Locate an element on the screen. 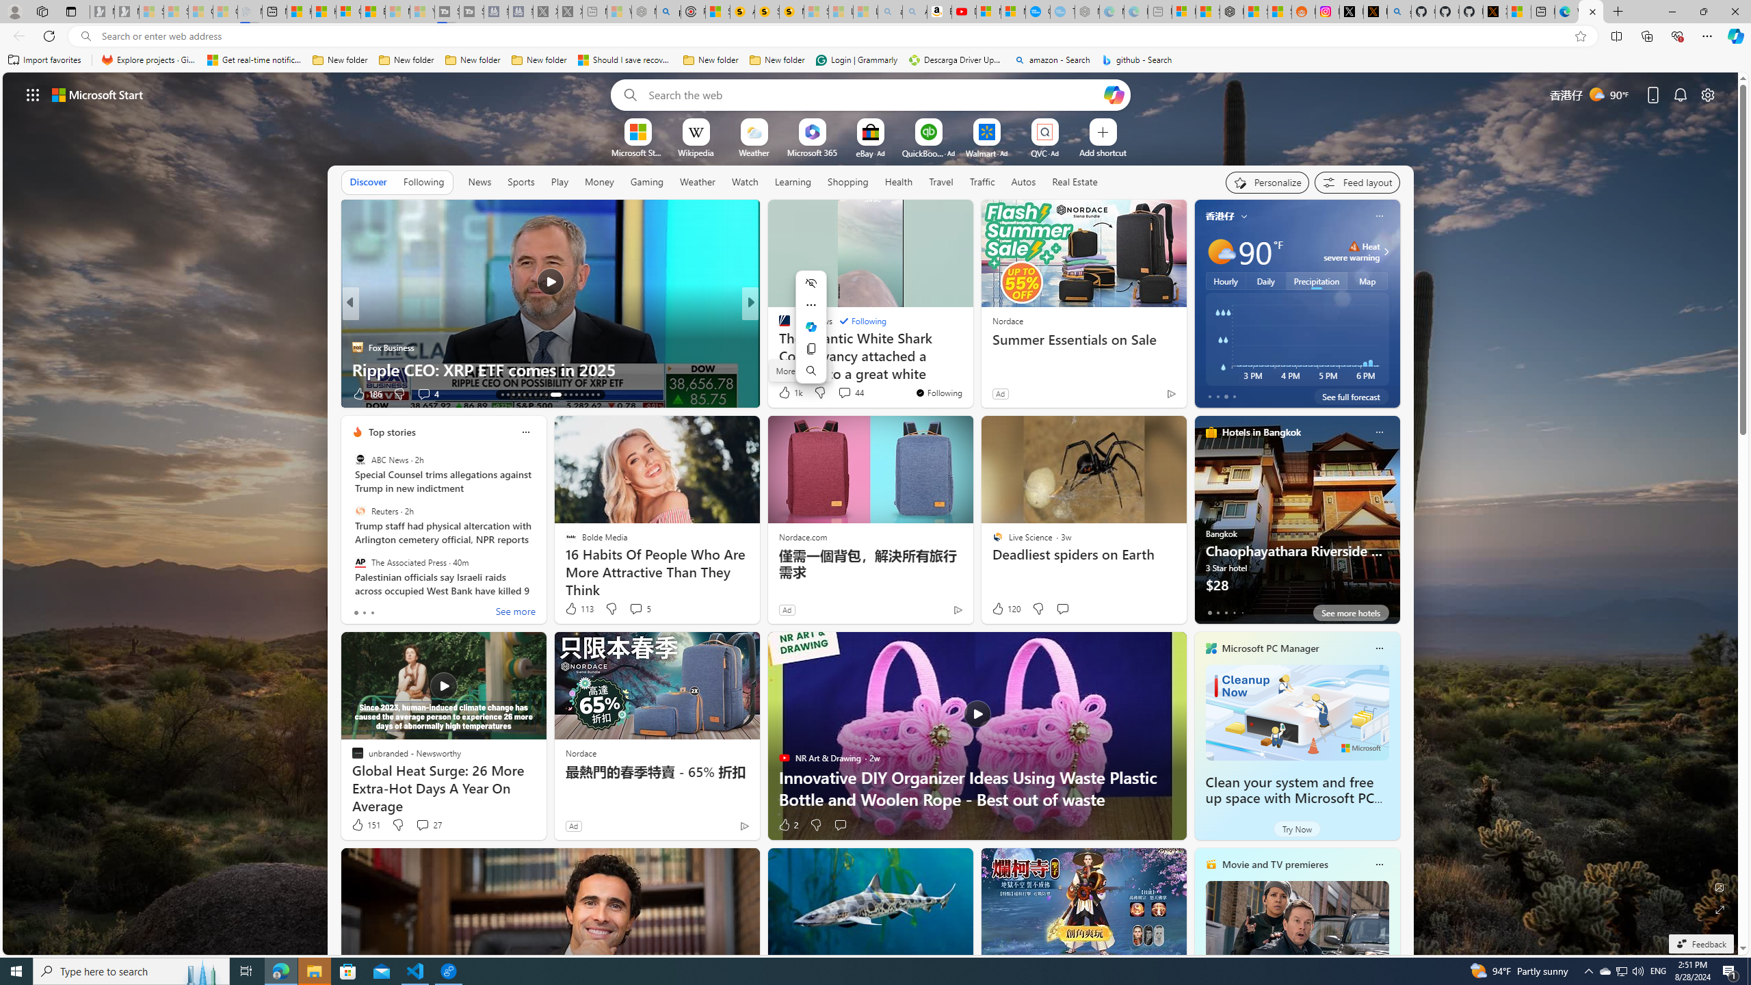  Ripple CEO: XRP ETF comes in 2025 is located at coordinates (550, 369).